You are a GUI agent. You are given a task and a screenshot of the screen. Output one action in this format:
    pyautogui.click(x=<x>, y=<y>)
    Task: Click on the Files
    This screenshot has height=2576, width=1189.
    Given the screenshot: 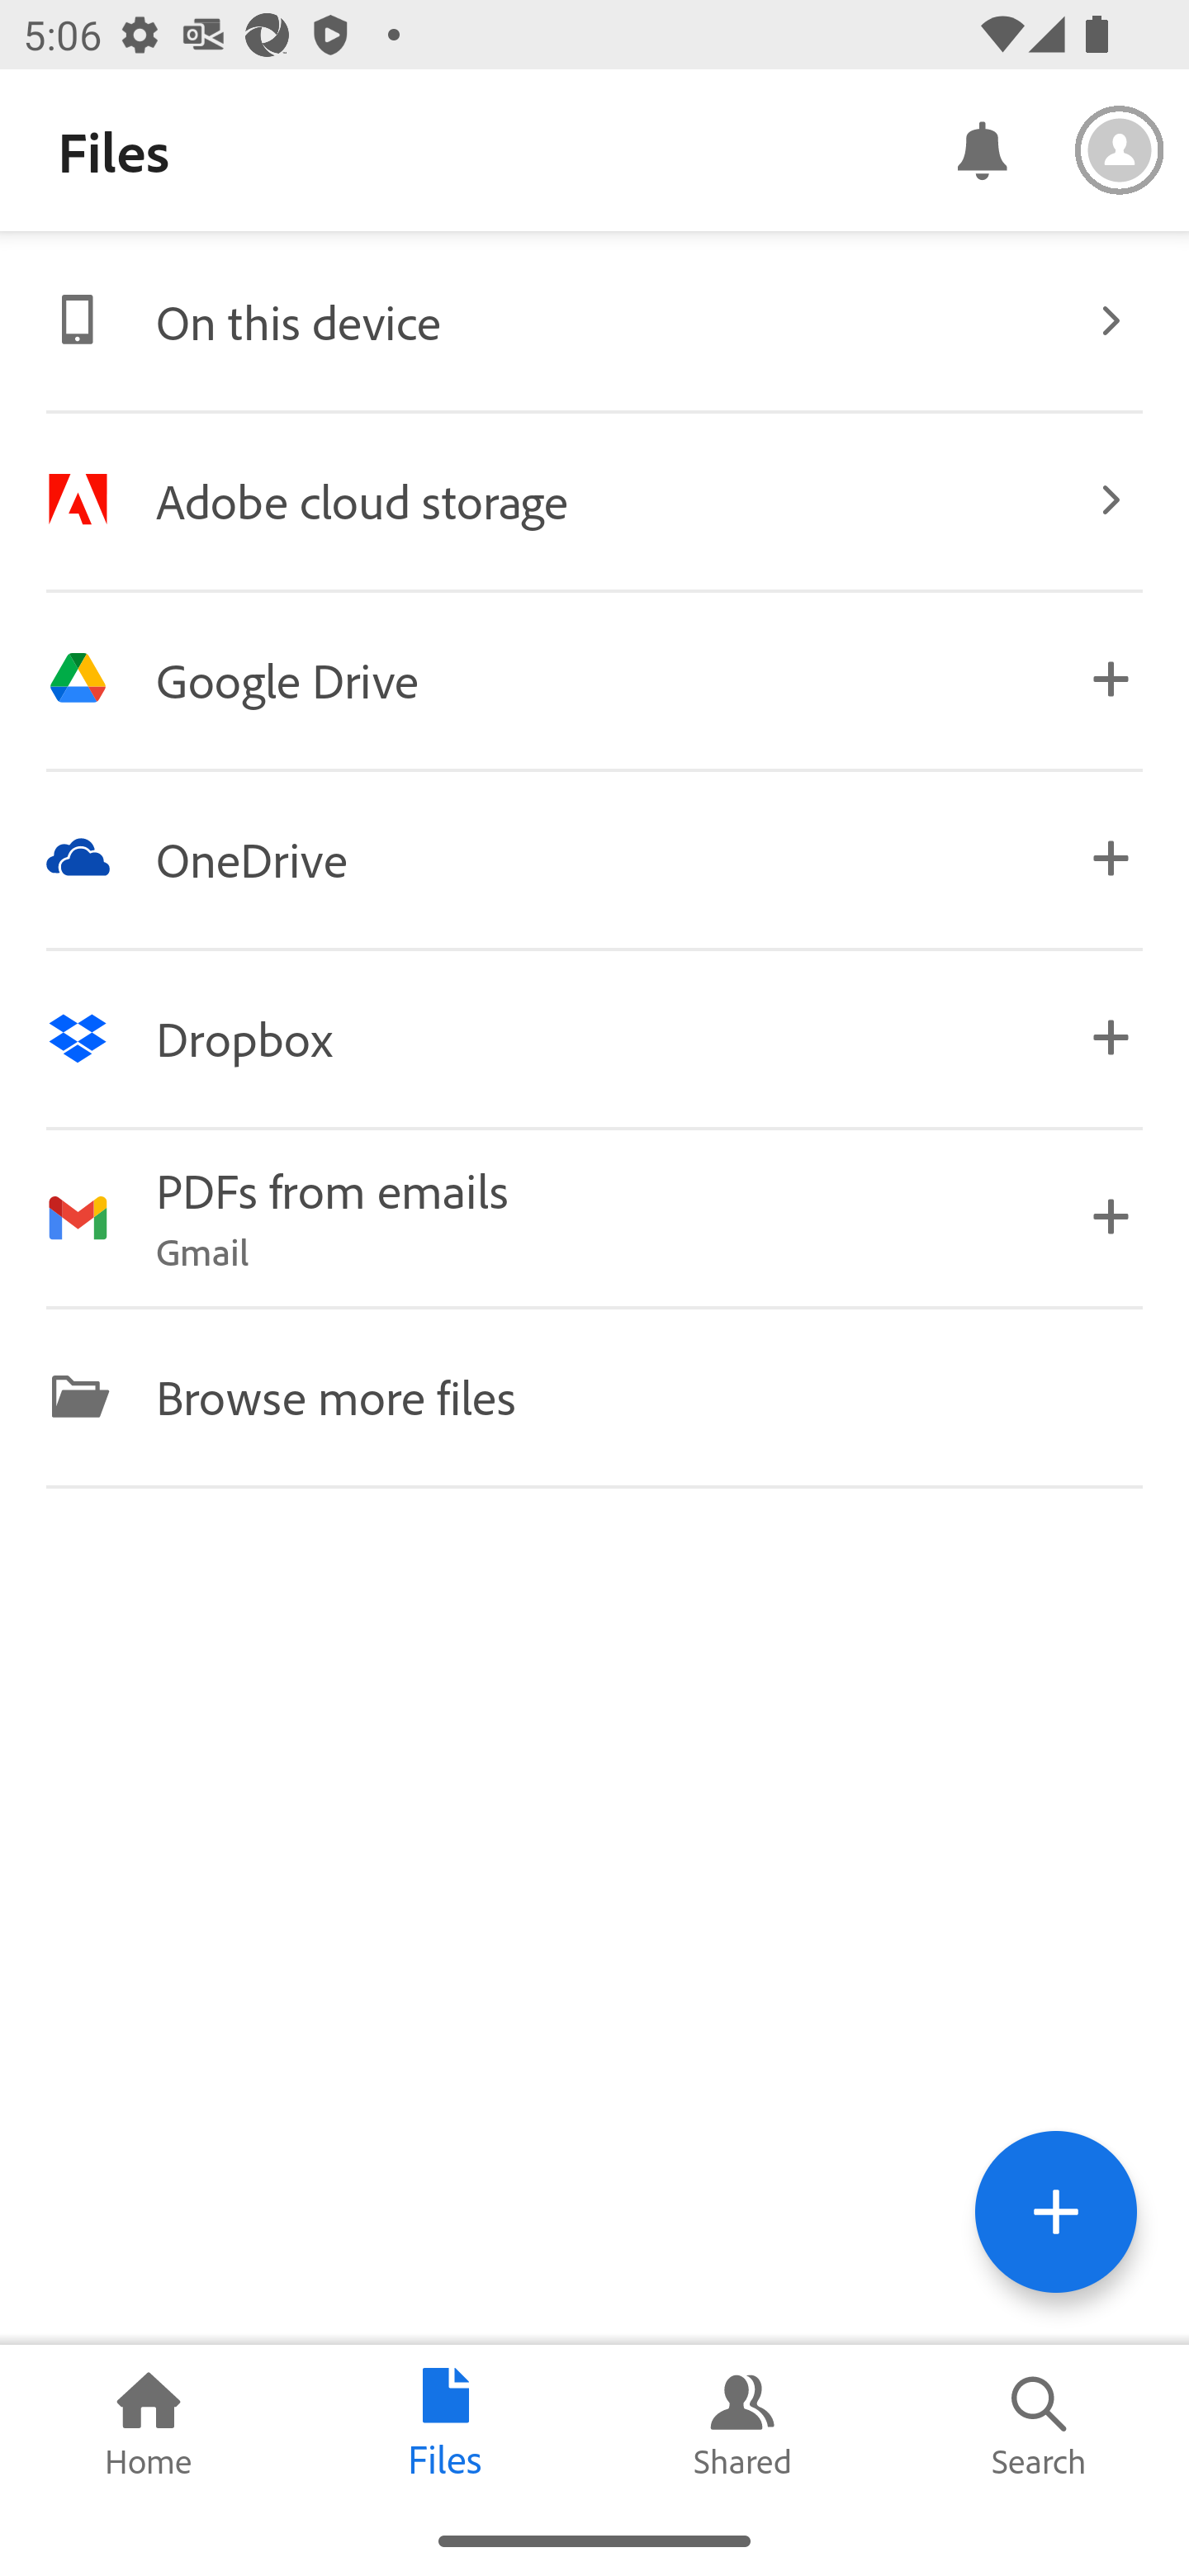 What is the action you would take?
    pyautogui.click(x=446, y=2425)
    